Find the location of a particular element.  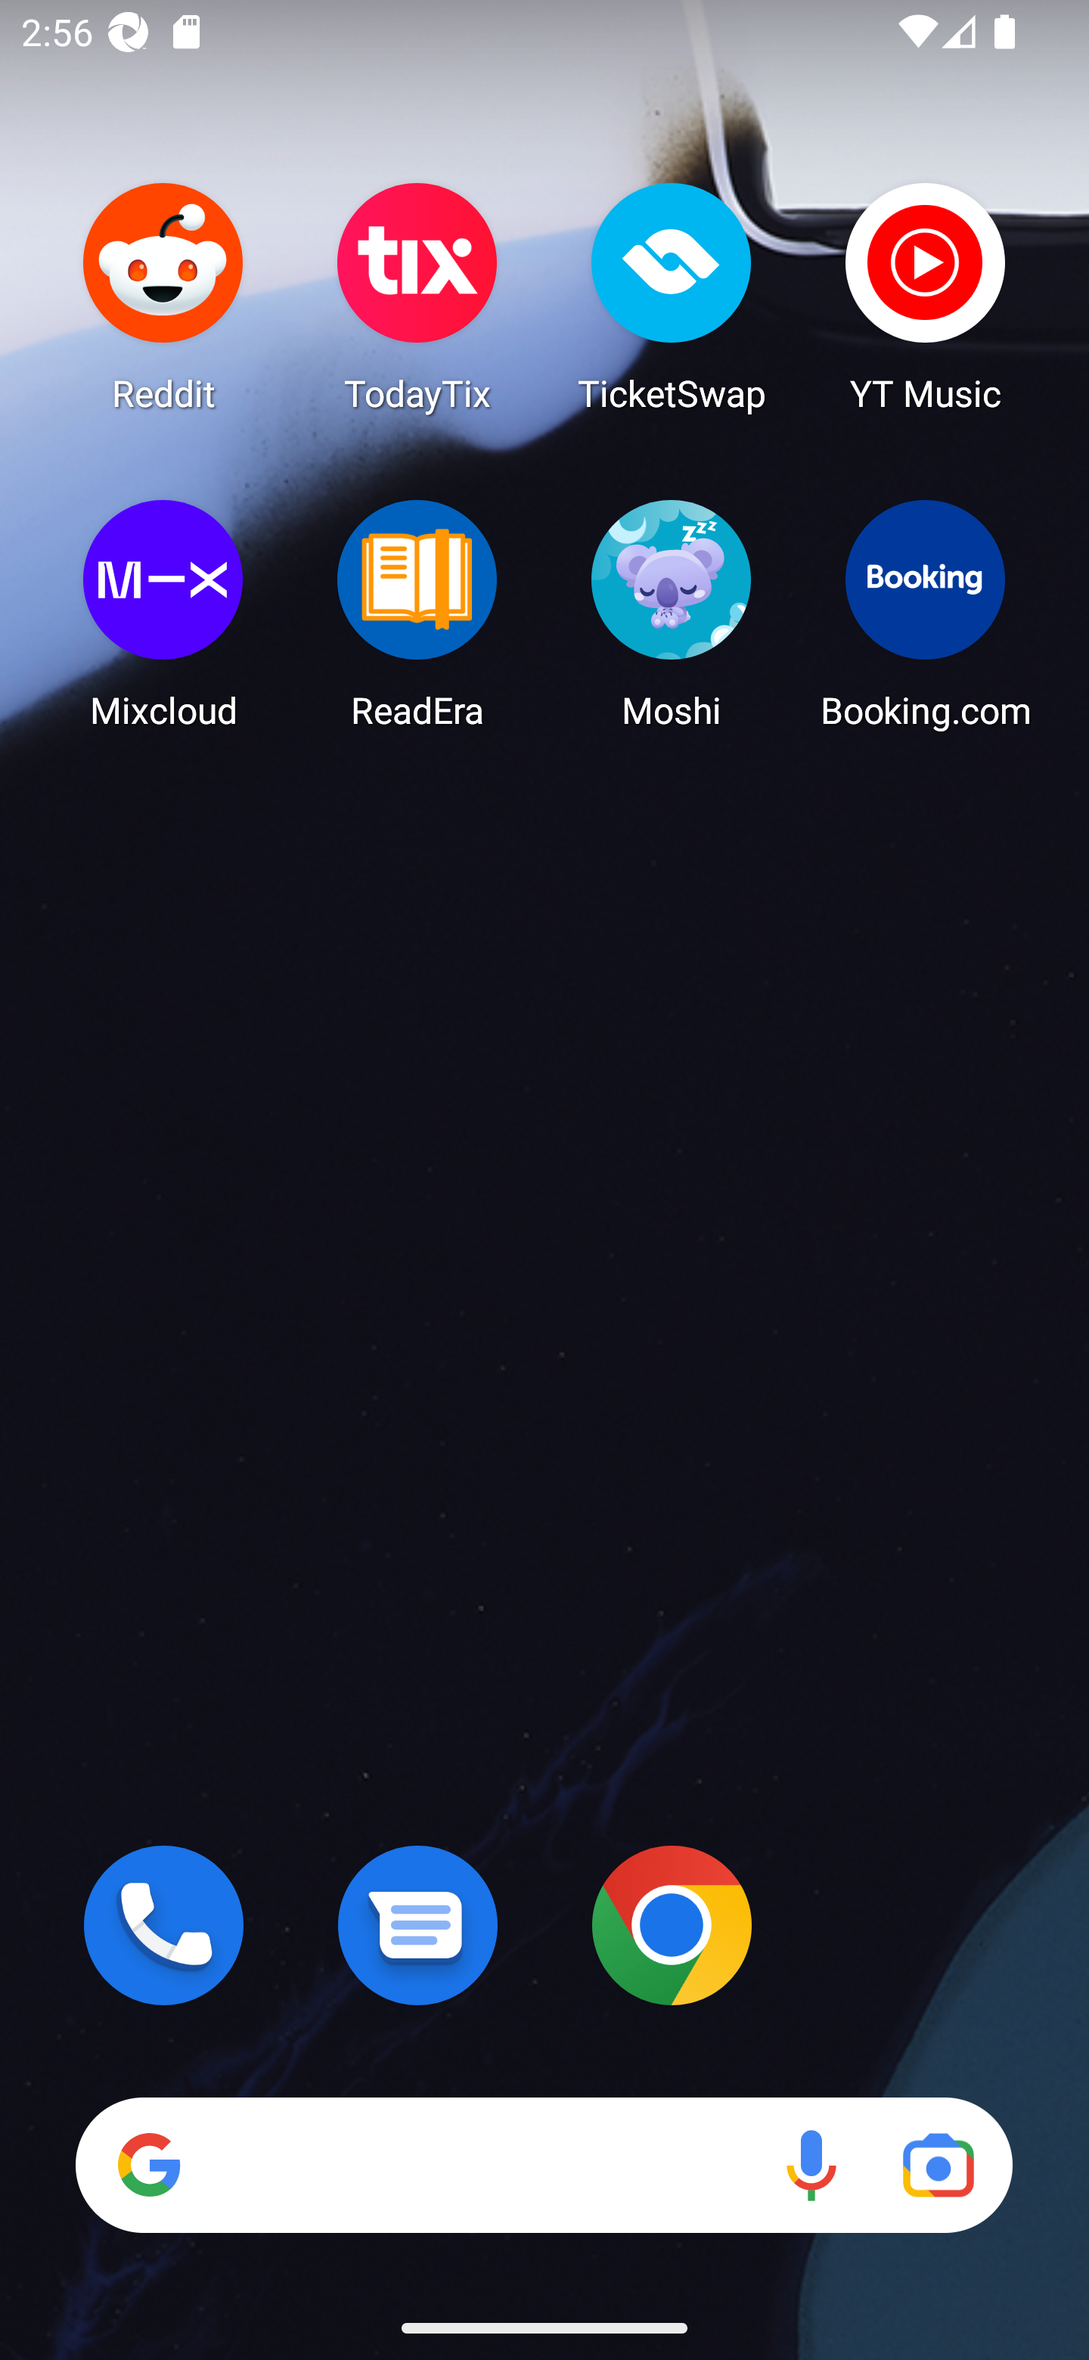

TicketSwap is located at coordinates (672, 297).